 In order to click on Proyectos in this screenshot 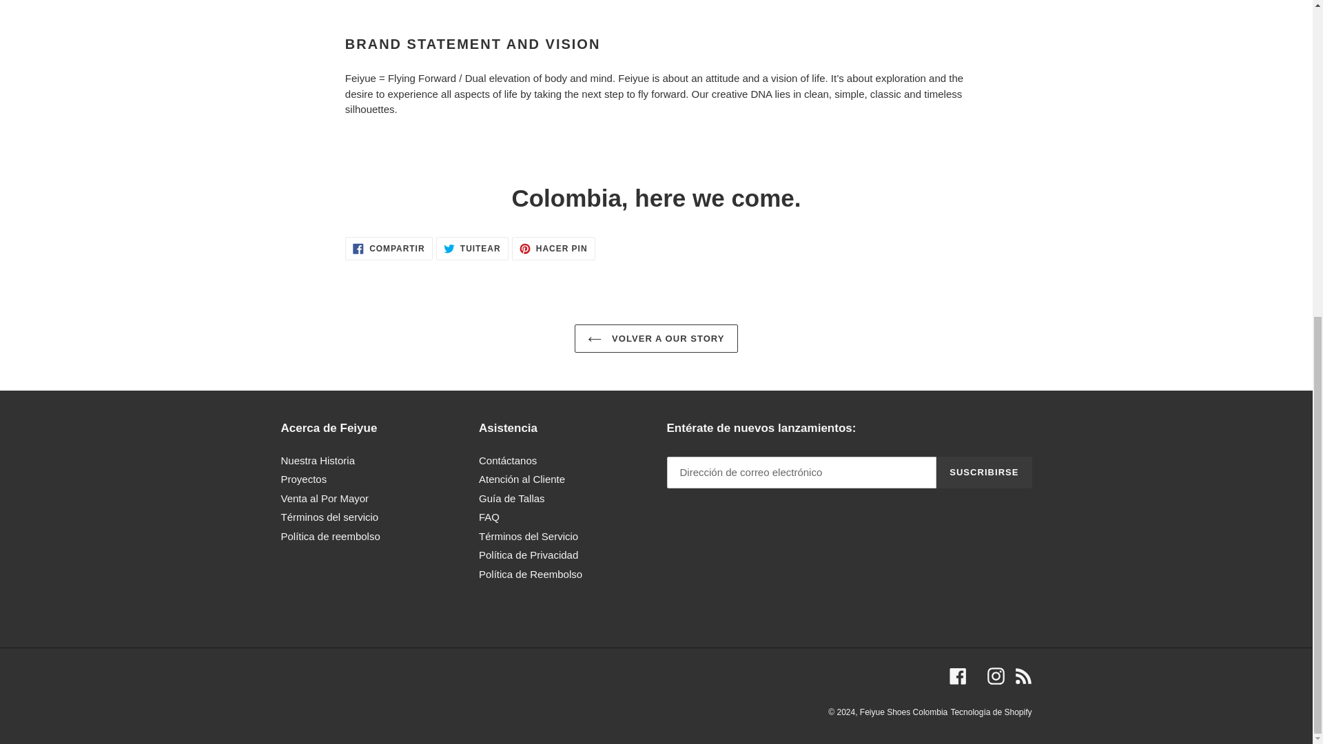, I will do `click(554, 249)`.